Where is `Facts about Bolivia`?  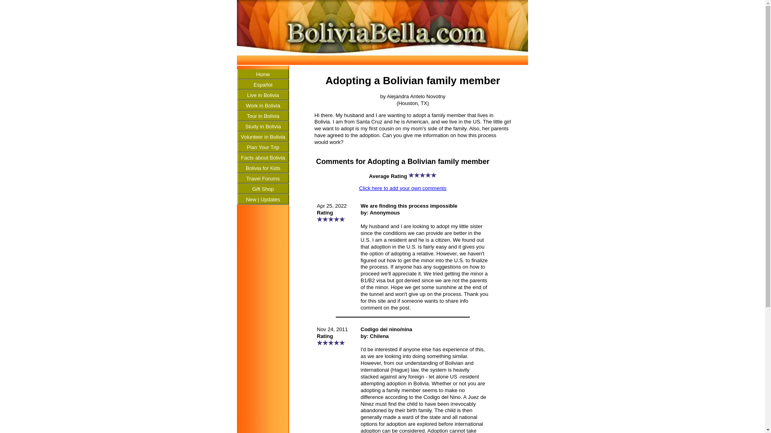 Facts about Bolivia is located at coordinates (263, 158).